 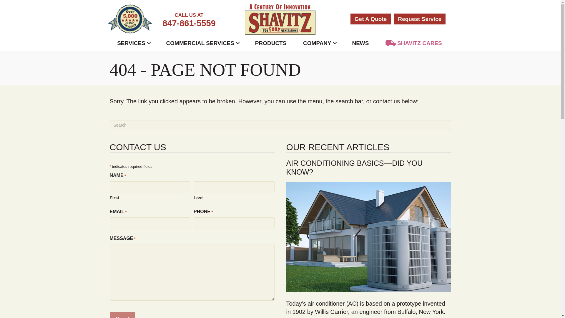 What do you see at coordinates (122, 315) in the screenshot?
I see `Send` at bounding box center [122, 315].